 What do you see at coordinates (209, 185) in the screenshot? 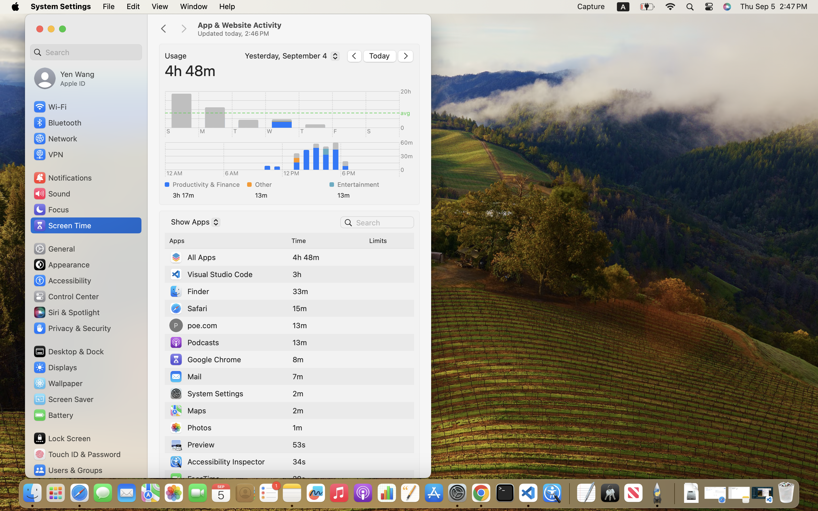
I see `Productivity & Finance` at bounding box center [209, 185].